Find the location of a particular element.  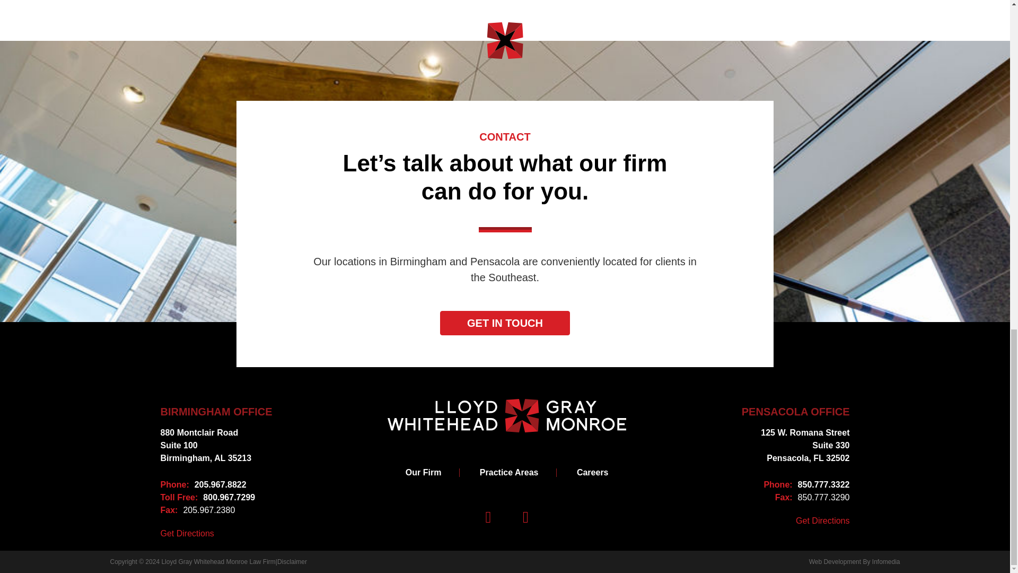

Our Firm is located at coordinates (424, 472).